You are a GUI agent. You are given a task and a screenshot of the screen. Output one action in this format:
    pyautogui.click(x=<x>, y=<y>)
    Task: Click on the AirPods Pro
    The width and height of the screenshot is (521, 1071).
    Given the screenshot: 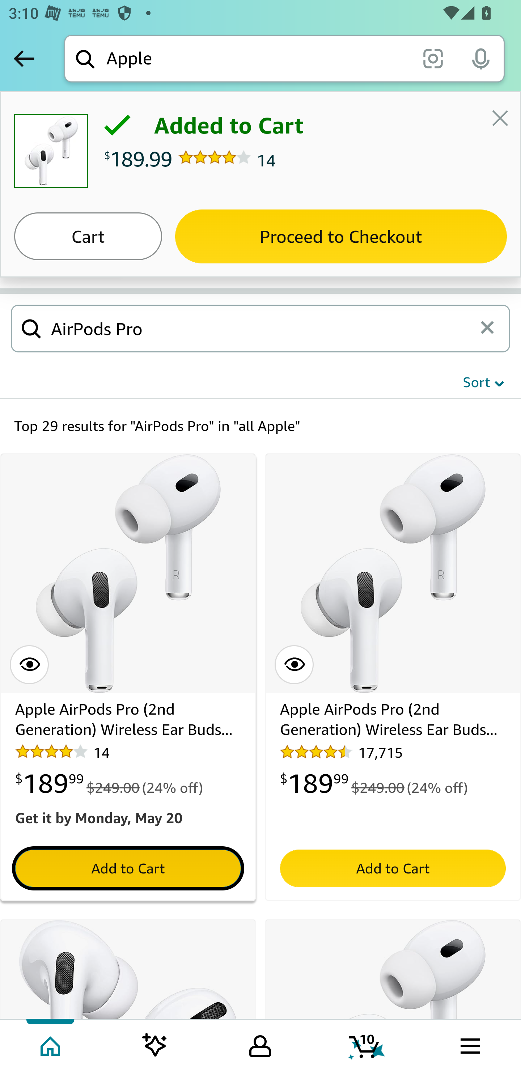 What is the action you would take?
    pyautogui.click(x=263, y=328)
    